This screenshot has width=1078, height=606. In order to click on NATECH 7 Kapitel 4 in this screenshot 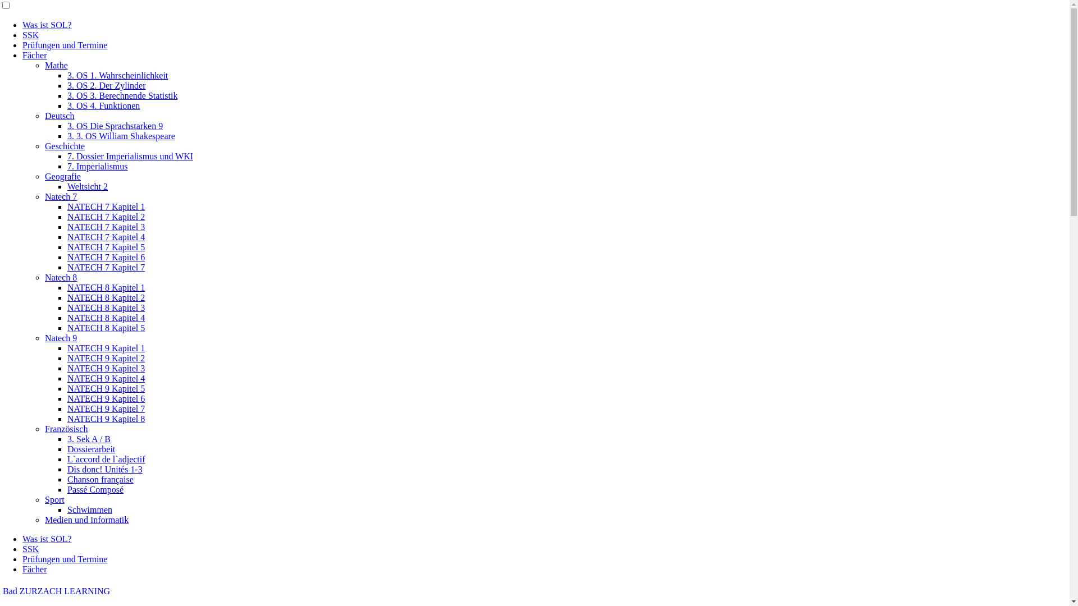, I will do `click(106, 237)`.